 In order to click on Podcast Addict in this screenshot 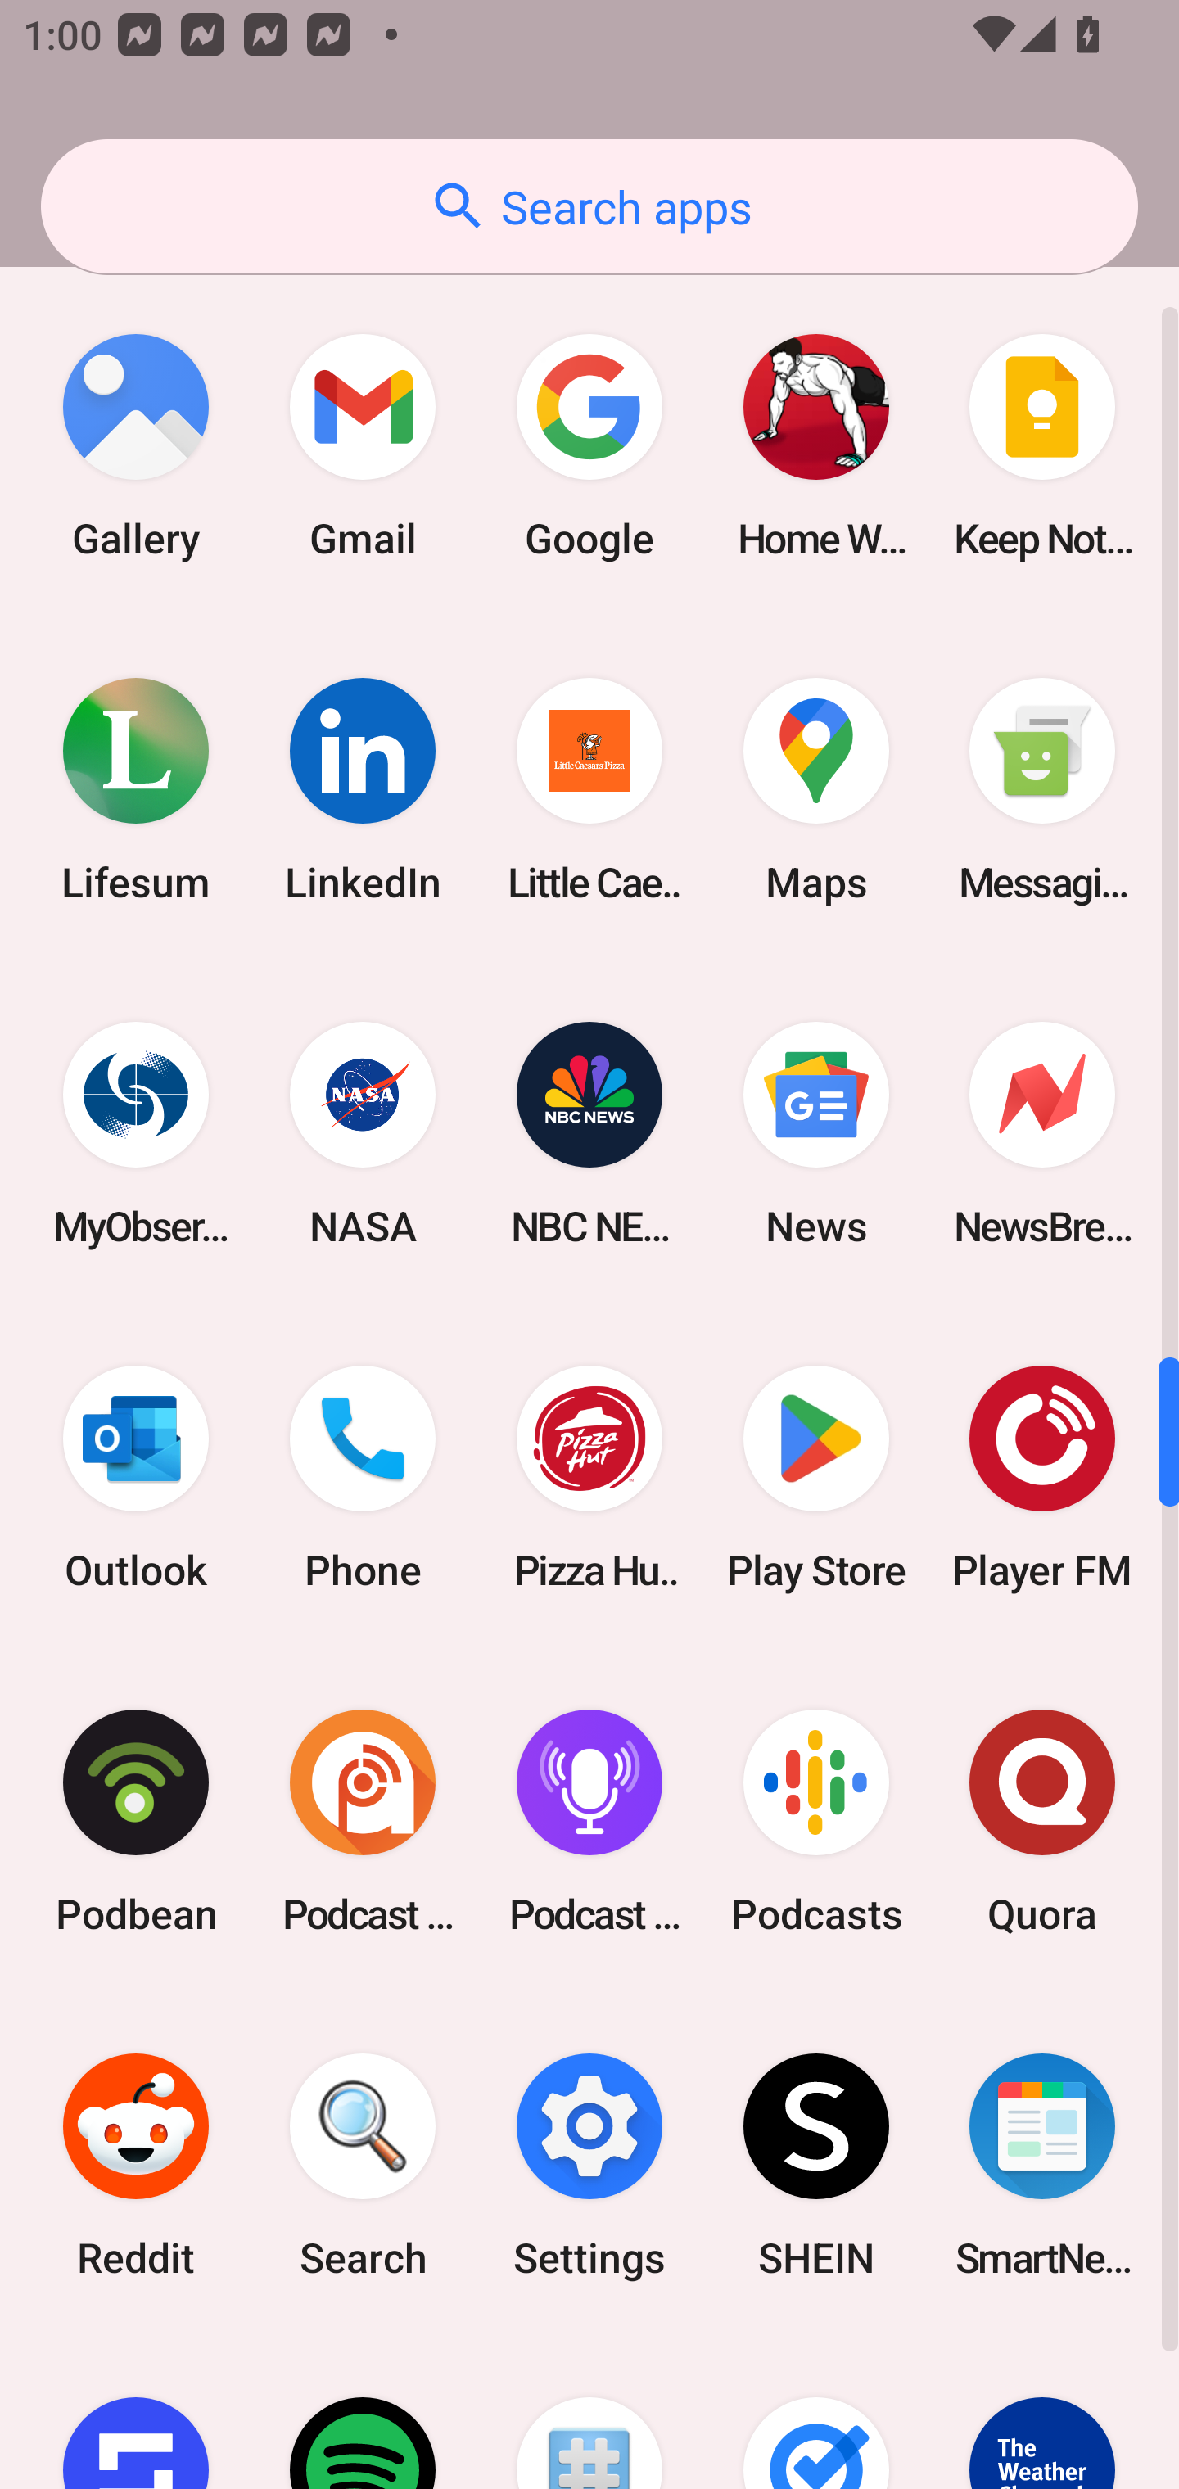, I will do `click(363, 1822)`.